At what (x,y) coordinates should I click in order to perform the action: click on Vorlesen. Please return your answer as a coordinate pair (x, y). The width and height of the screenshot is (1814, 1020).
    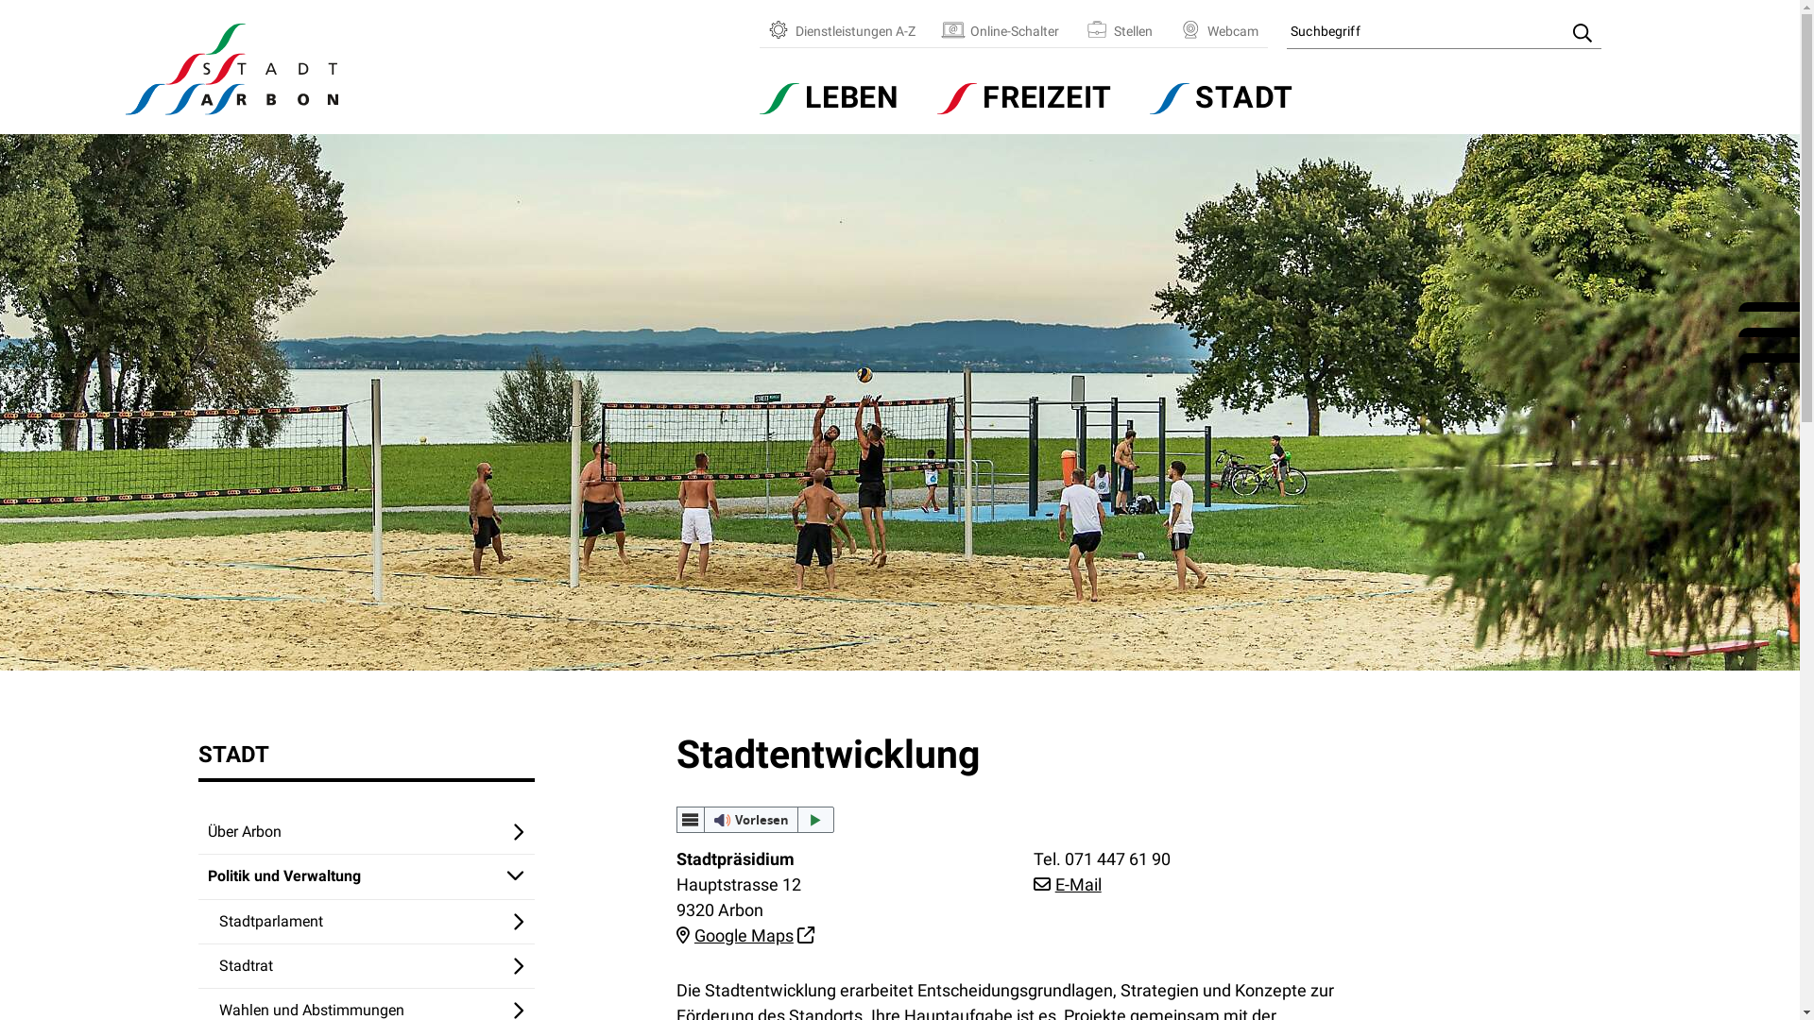
    Looking at the image, I should click on (756, 820).